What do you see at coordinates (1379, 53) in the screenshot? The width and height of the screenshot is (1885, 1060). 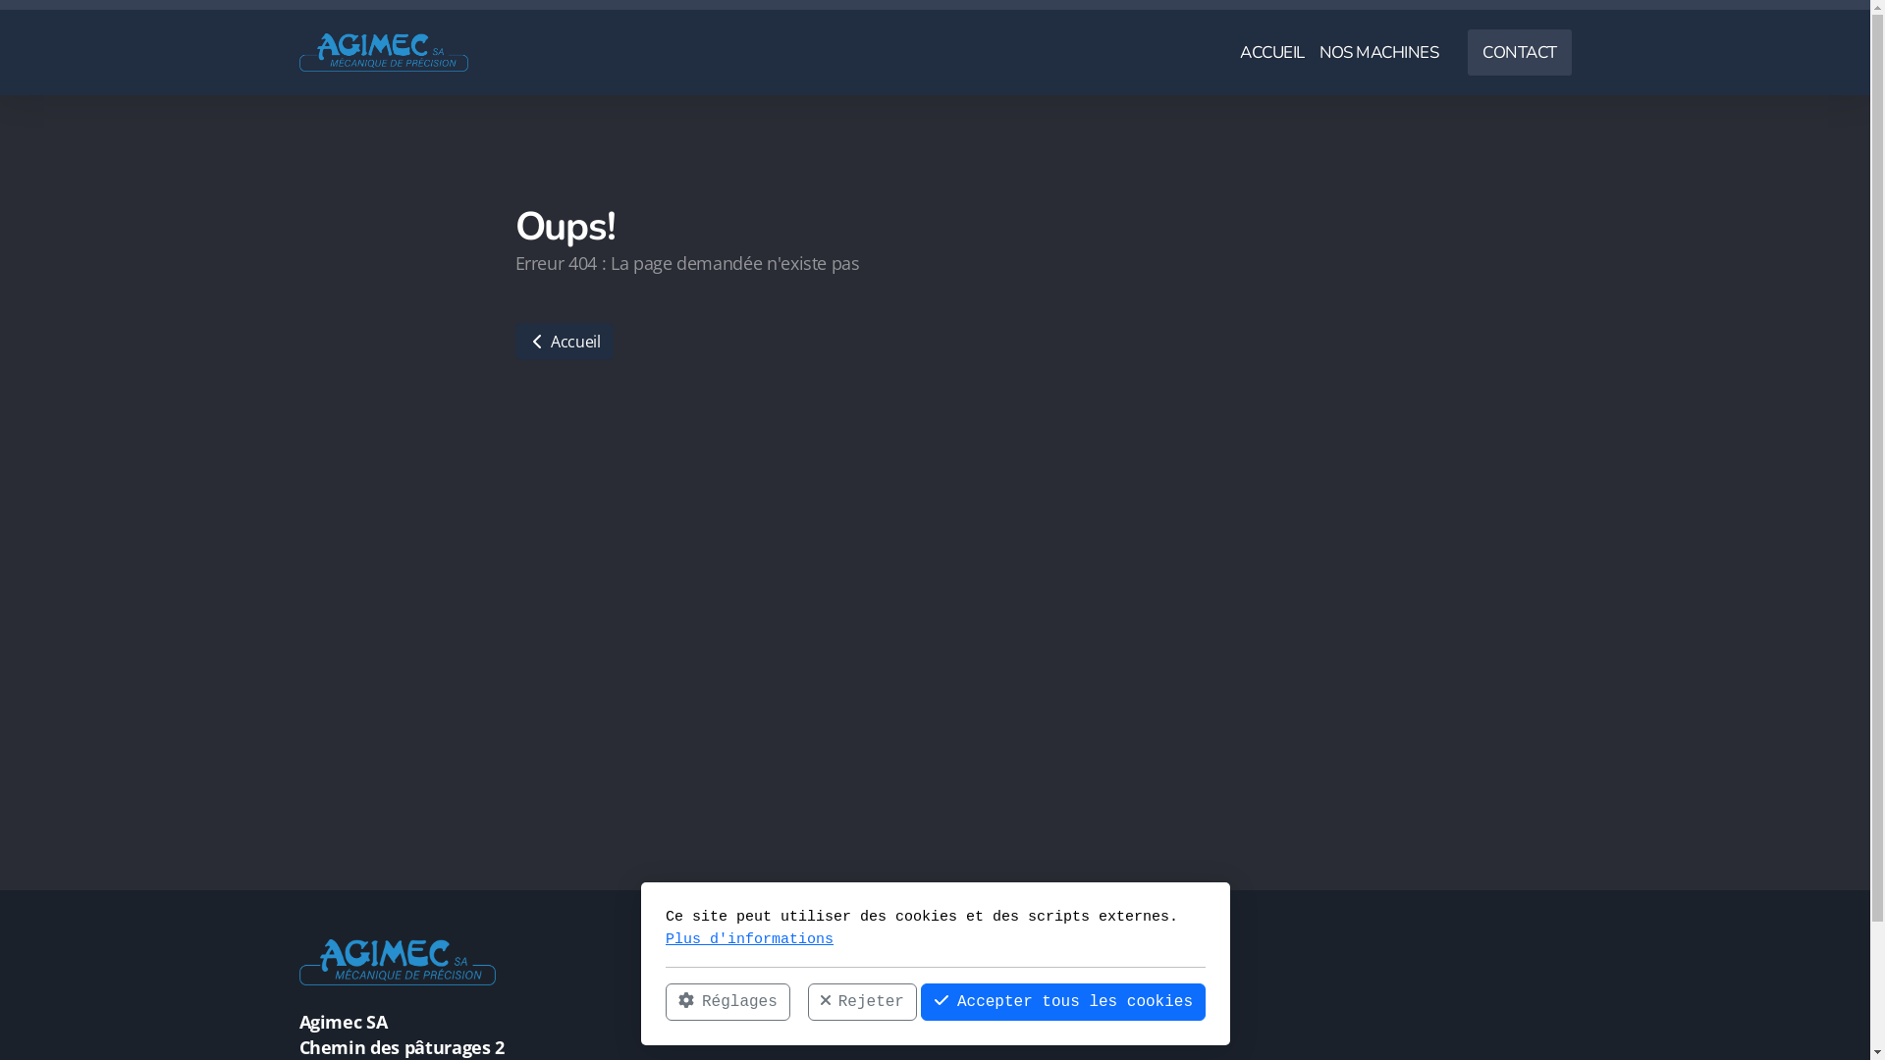 I see `NOS MACHINES` at bounding box center [1379, 53].